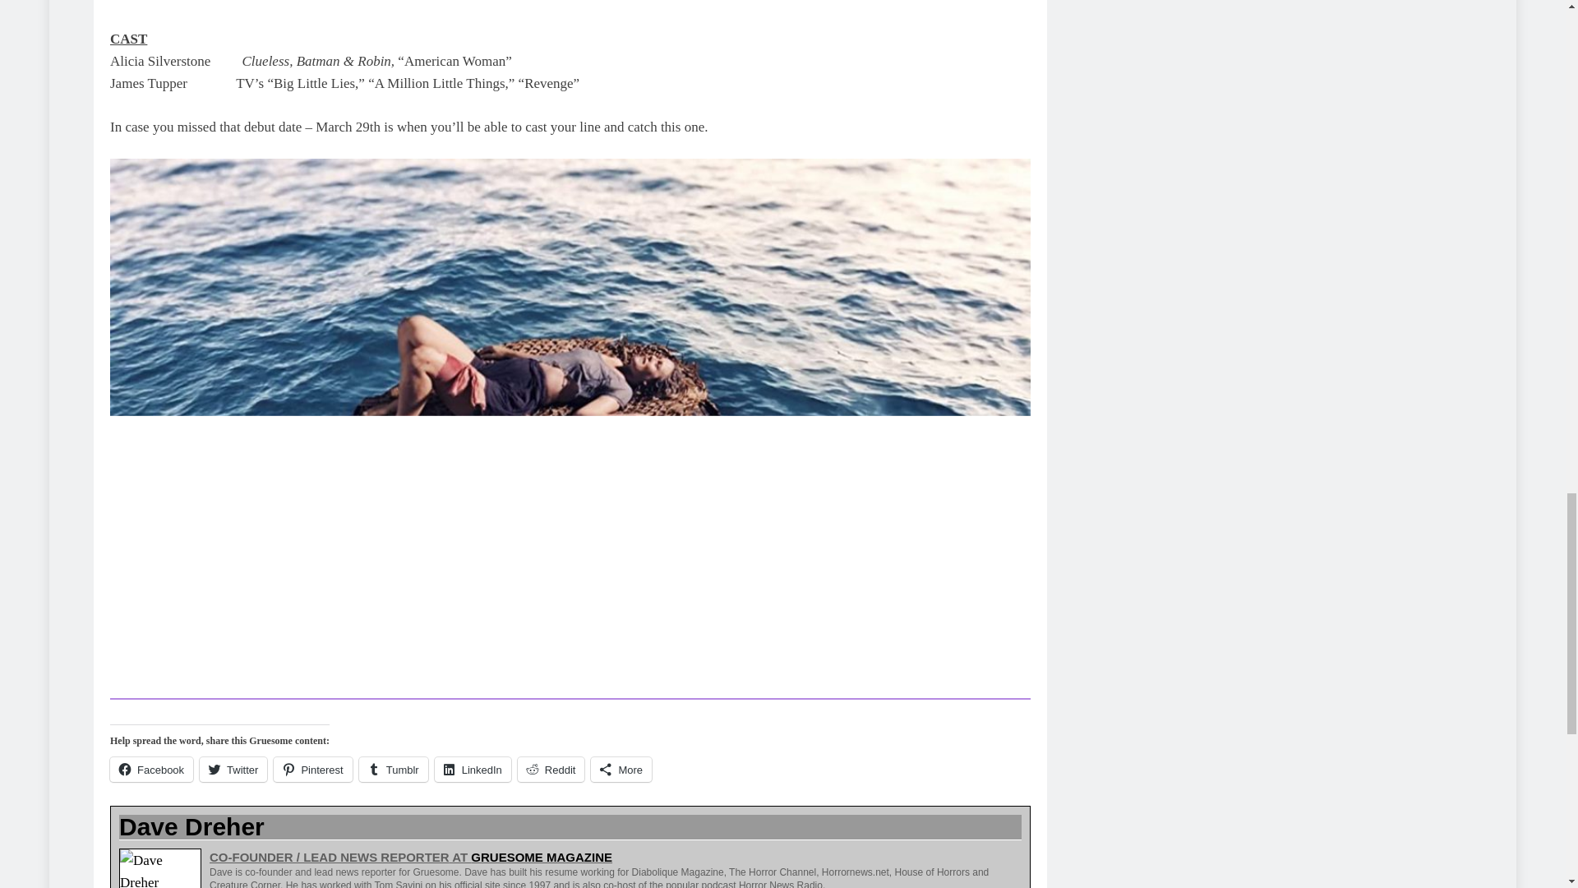 The width and height of the screenshot is (1578, 888). Describe the element at coordinates (312, 770) in the screenshot. I see `Click to share on Pinterest` at that location.